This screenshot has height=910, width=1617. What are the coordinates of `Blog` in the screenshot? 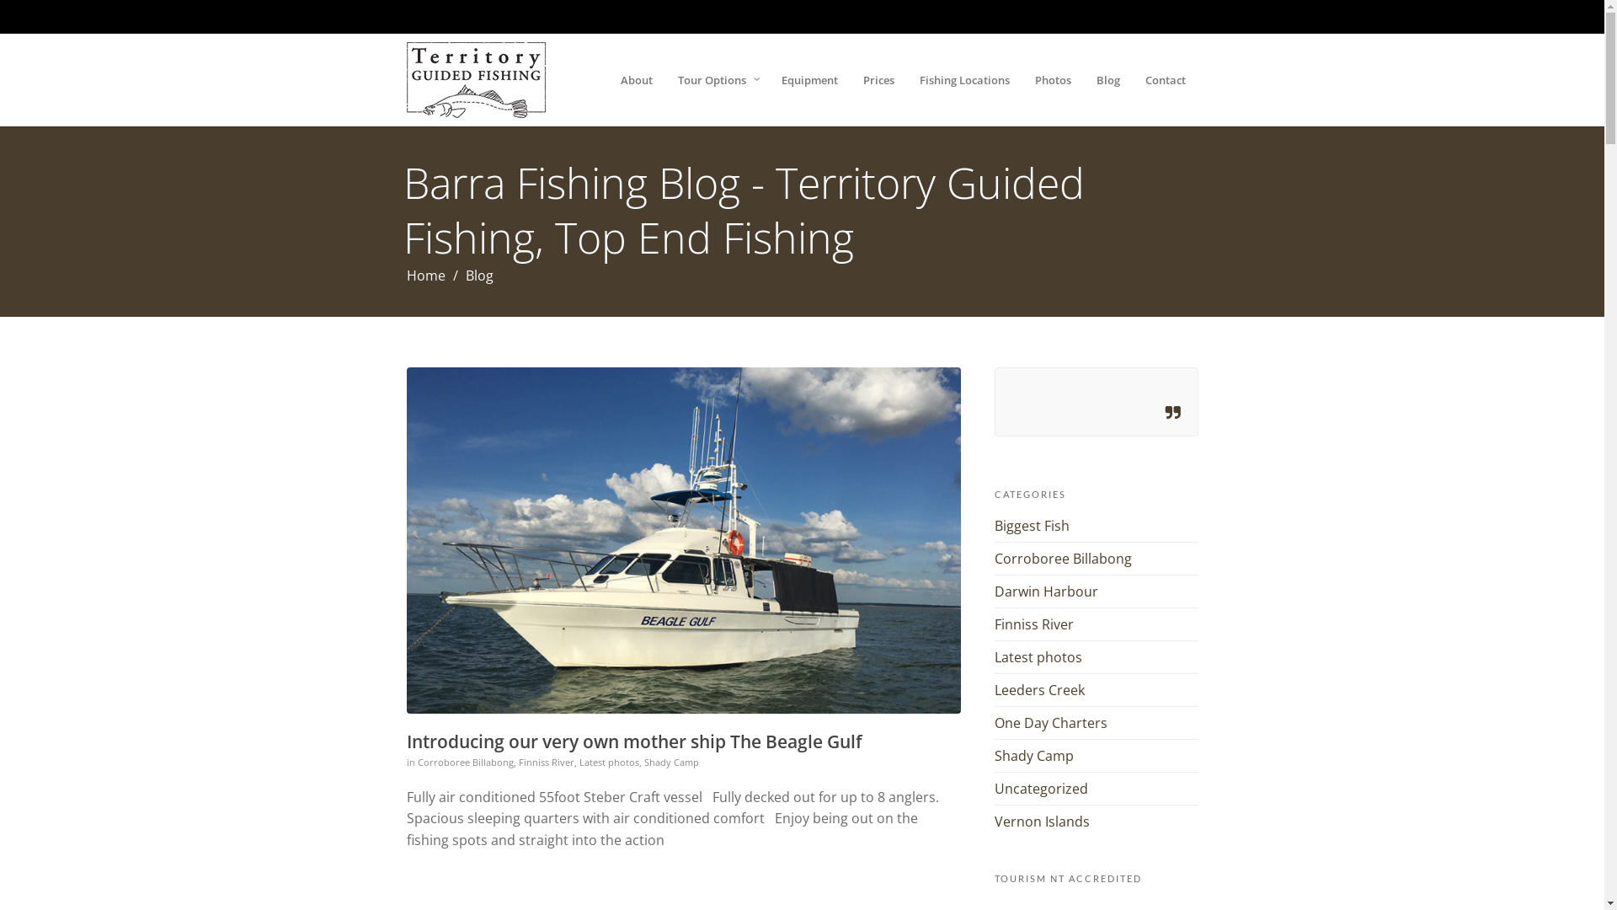 It's located at (1107, 91).